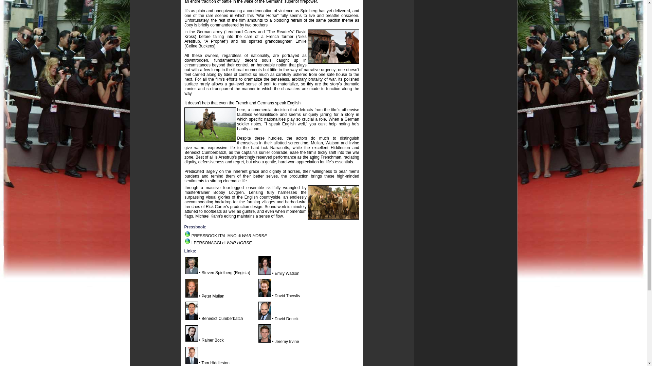 This screenshot has width=652, height=366. What do you see at coordinates (192, 296) in the screenshot?
I see `Visualizza la scheda di Peter Mullan` at bounding box center [192, 296].